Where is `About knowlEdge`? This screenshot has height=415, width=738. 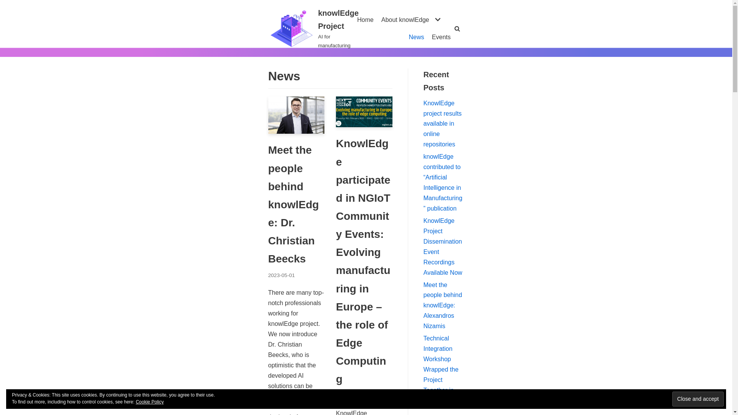
About knowlEdge is located at coordinates (314, 28).